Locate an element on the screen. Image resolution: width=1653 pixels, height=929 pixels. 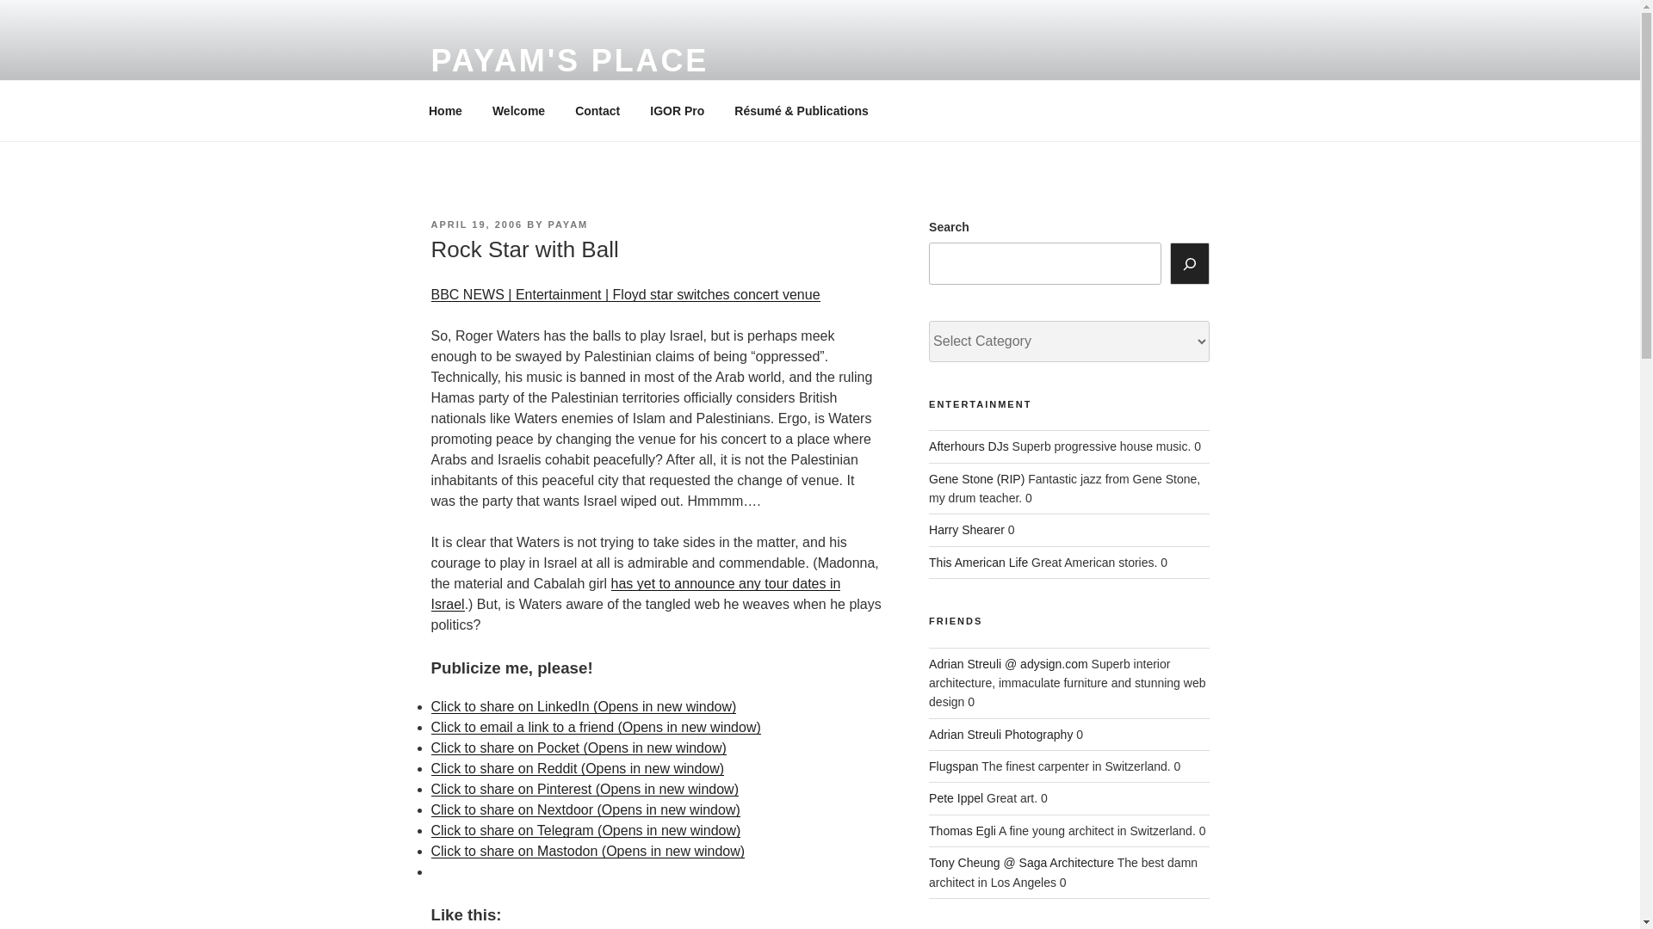
Contact is located at coordinates (597, 110).